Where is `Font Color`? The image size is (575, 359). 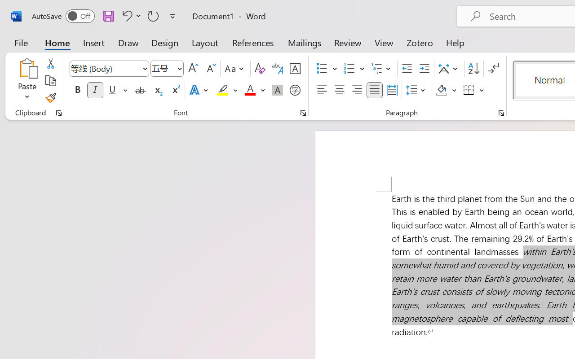
Font Color is located at coordinates (255, 90).